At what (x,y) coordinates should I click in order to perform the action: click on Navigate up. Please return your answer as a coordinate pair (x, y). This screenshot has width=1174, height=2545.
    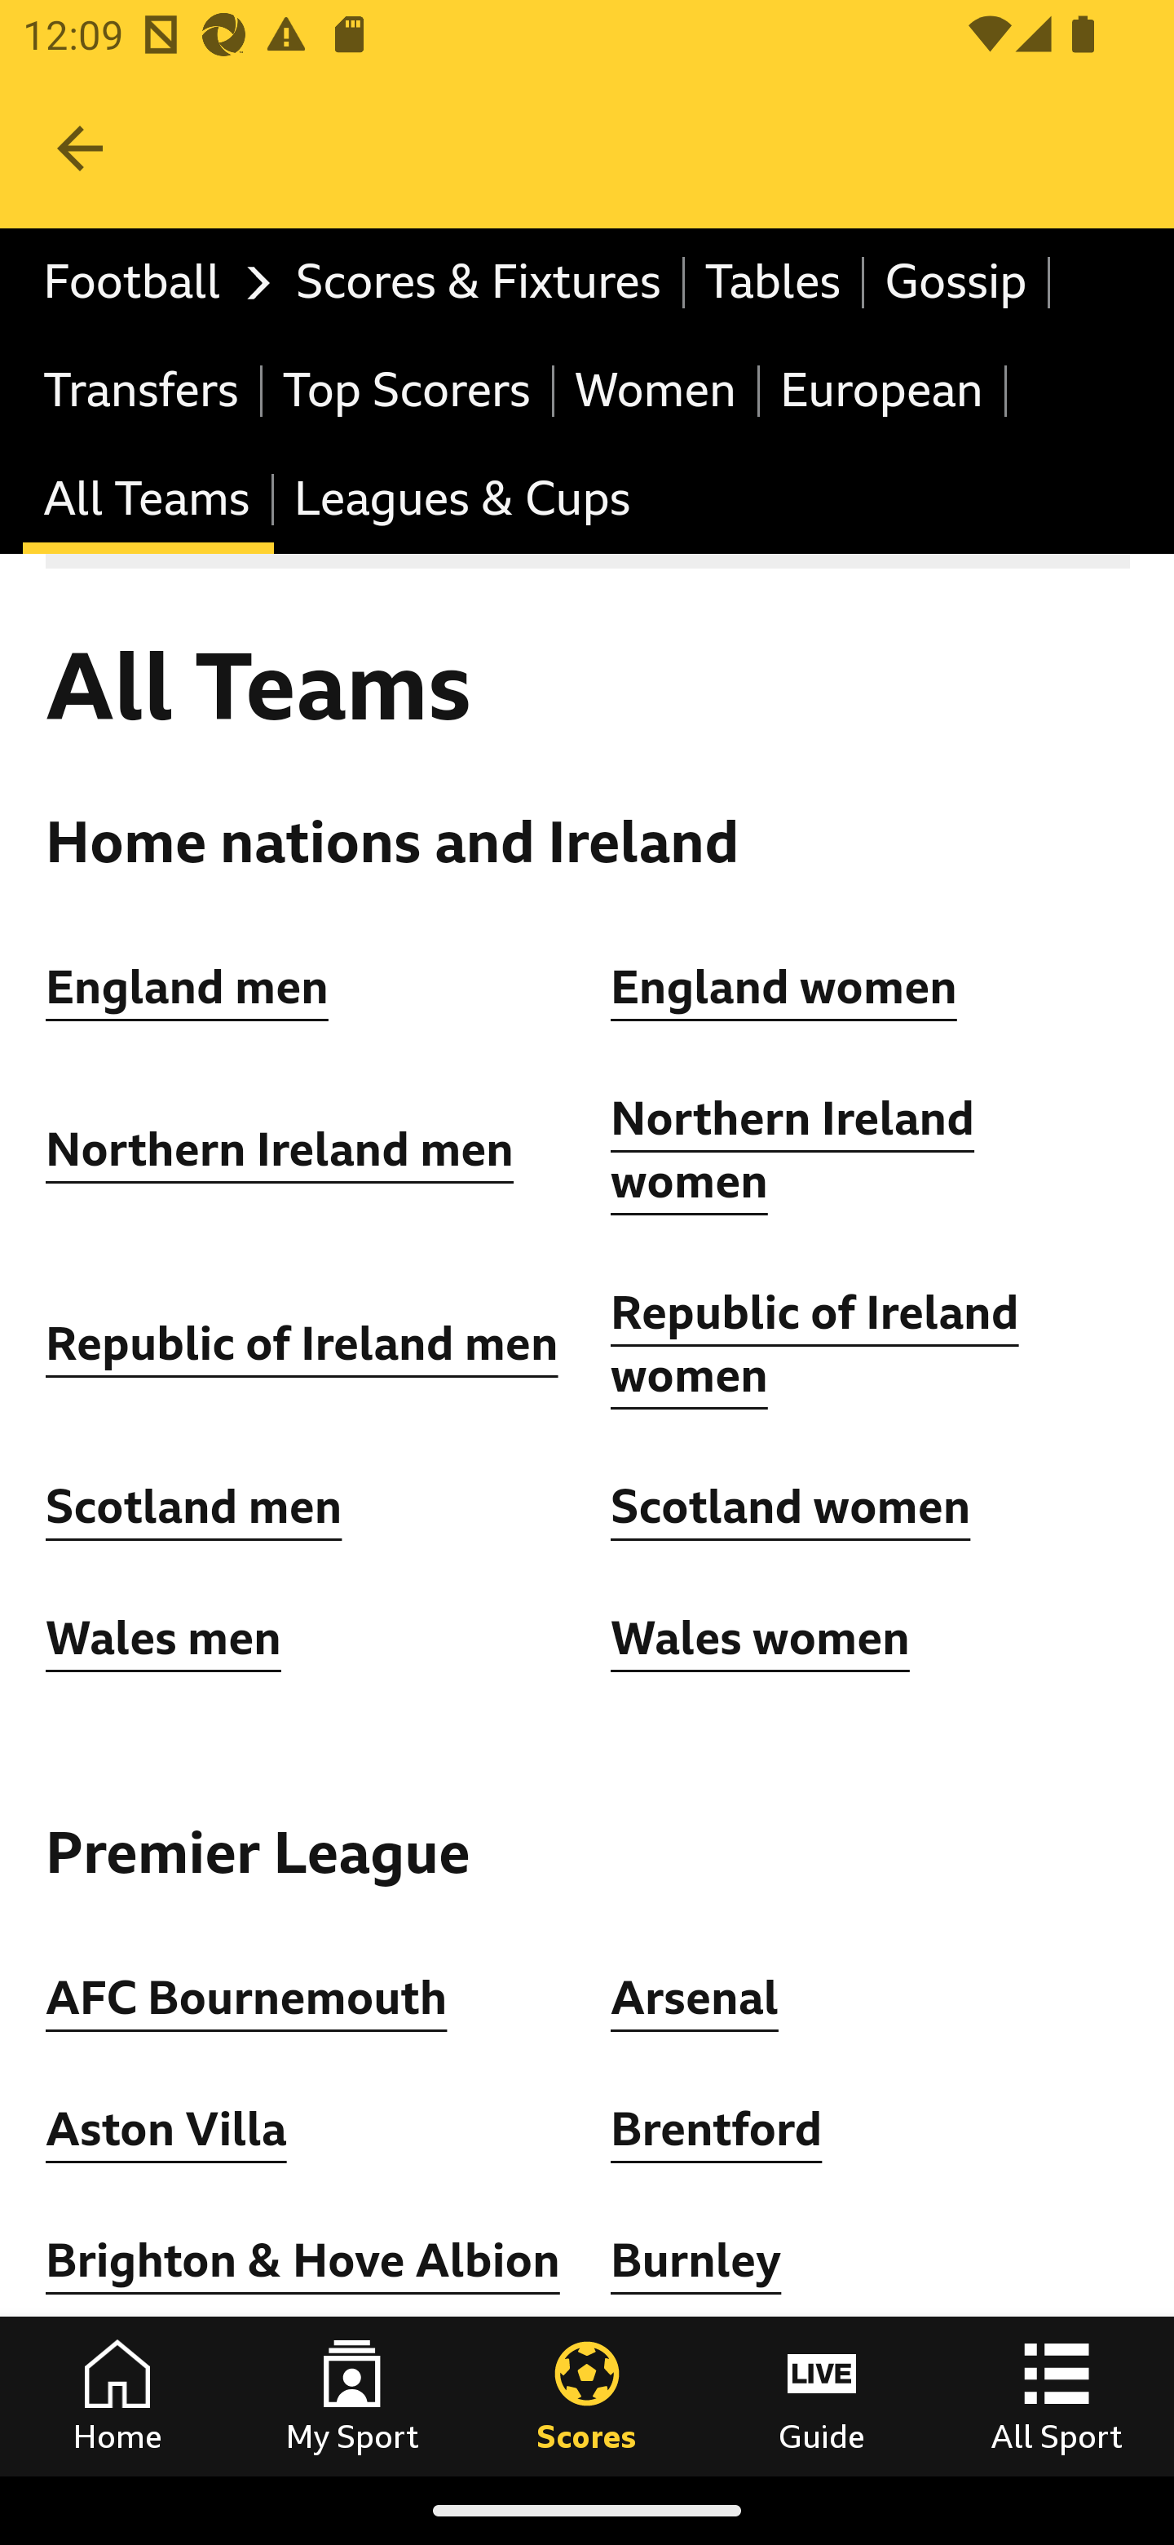
    Looking at the image, I should click on (80, 148).